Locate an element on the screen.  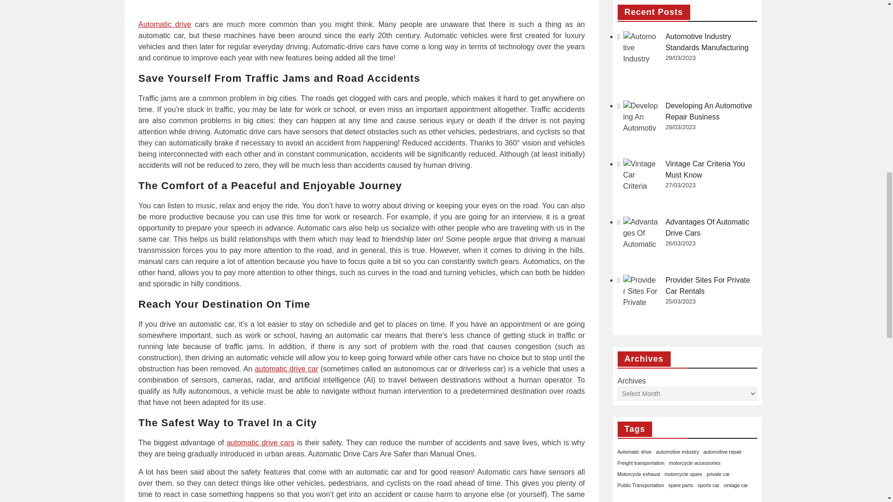
Advantages Of Automatic Drive Cars is located at coordinates (361, 6).